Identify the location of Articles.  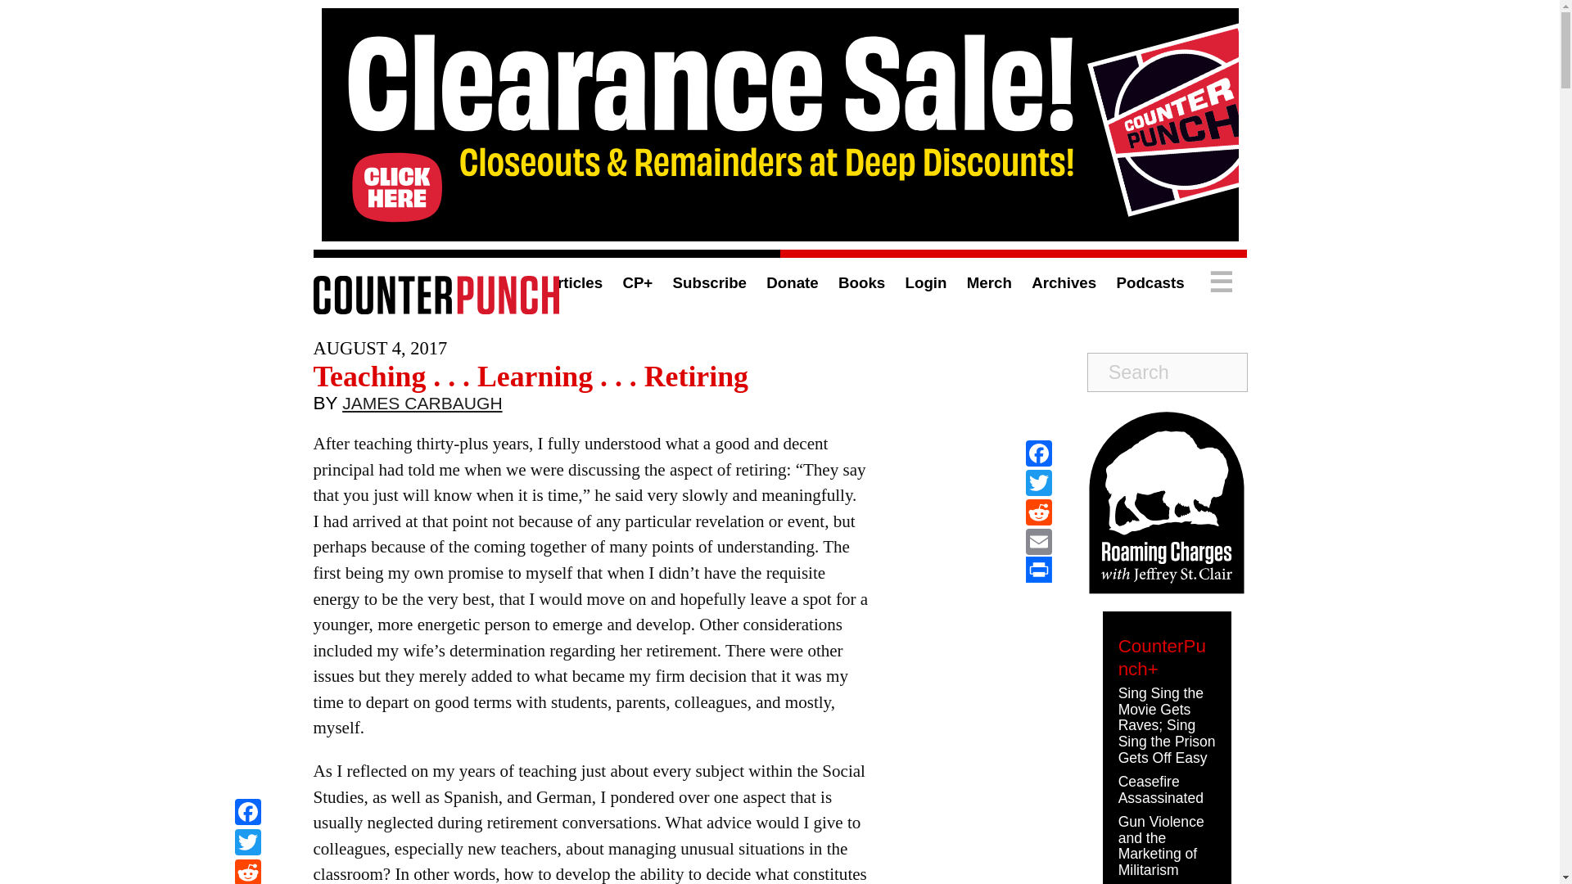
(573, 282).